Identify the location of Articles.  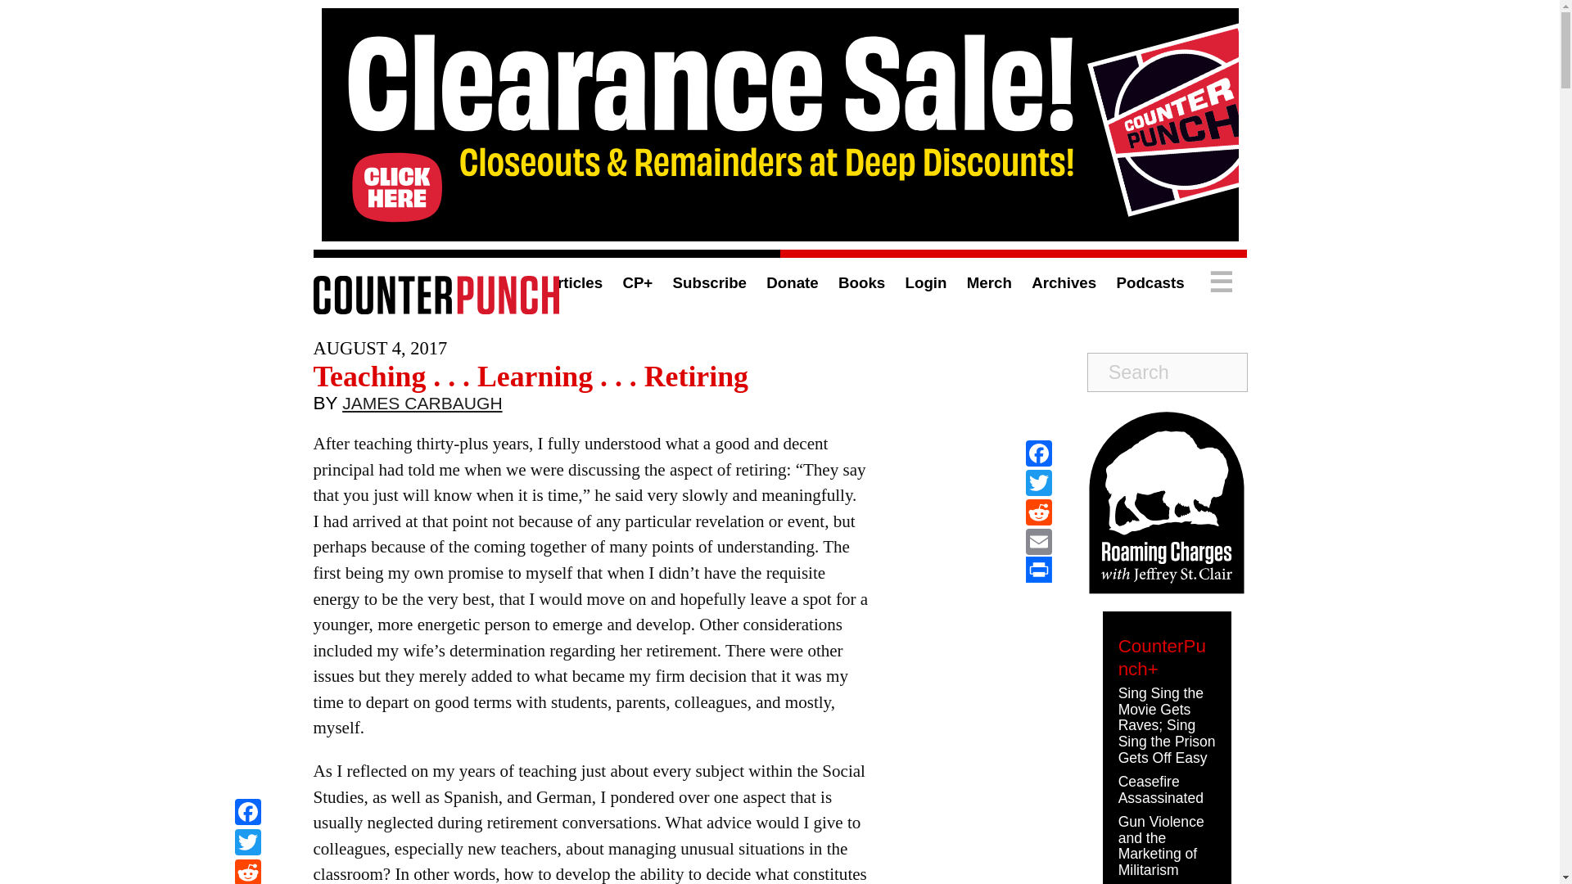
(573, 282).